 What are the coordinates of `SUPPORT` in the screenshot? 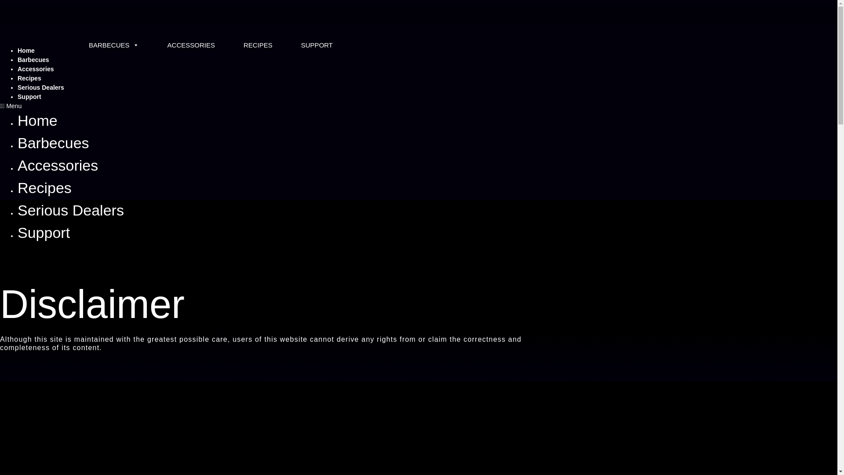 It's located at (316, 45).